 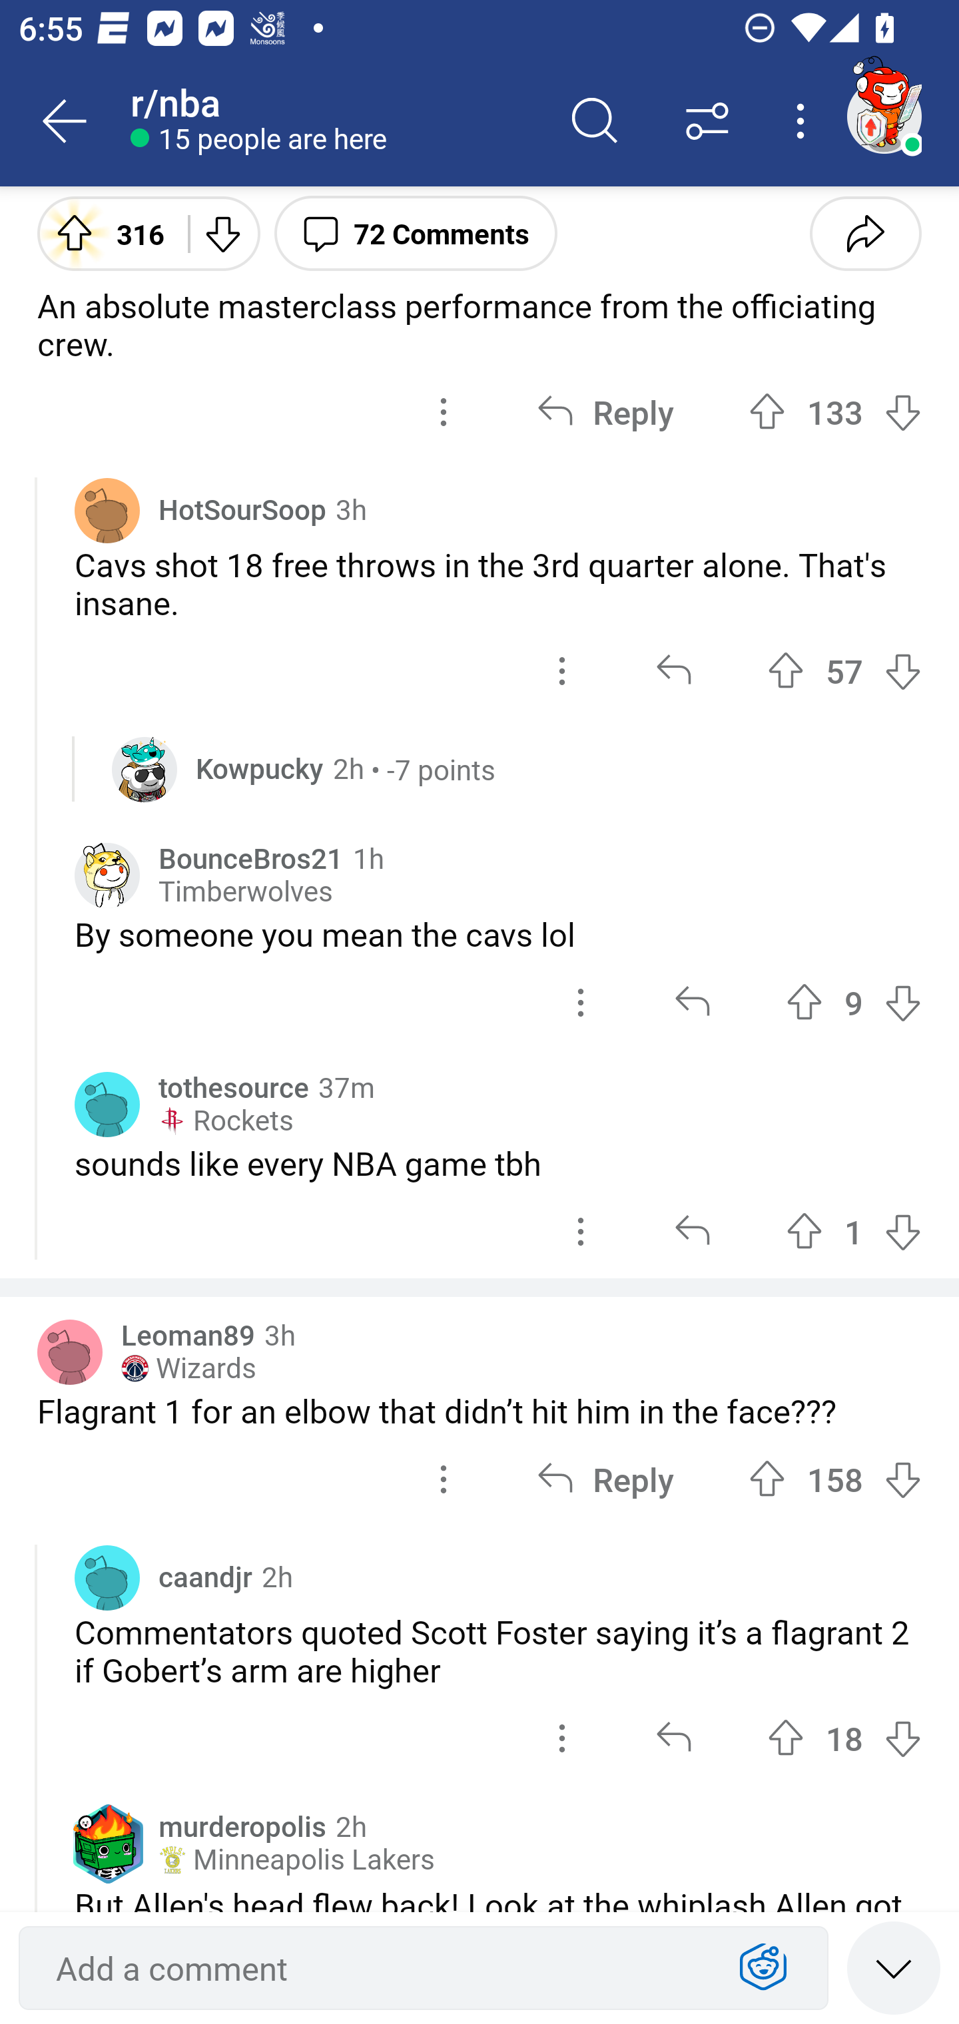 What do you see at coordinates (416, 232) in the screenshot?
I see `72 Comments` at bounding box center [416, 232].